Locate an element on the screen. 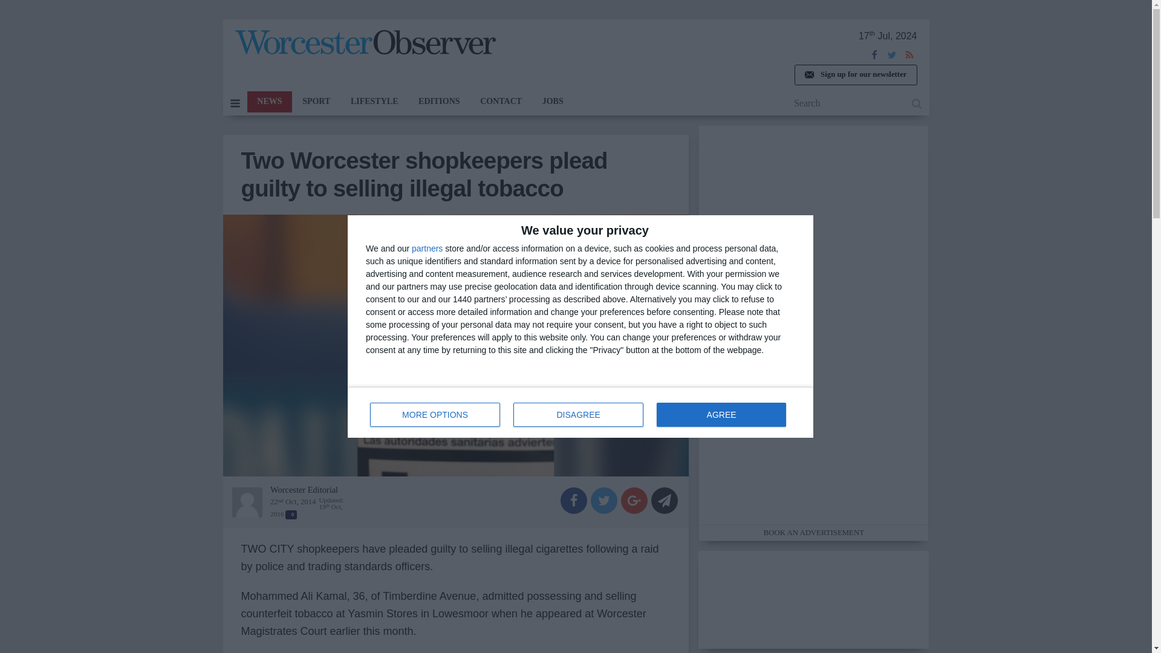 The image size is (1161, 653). MORE OPTIONS is located at coordinates (316, 102).